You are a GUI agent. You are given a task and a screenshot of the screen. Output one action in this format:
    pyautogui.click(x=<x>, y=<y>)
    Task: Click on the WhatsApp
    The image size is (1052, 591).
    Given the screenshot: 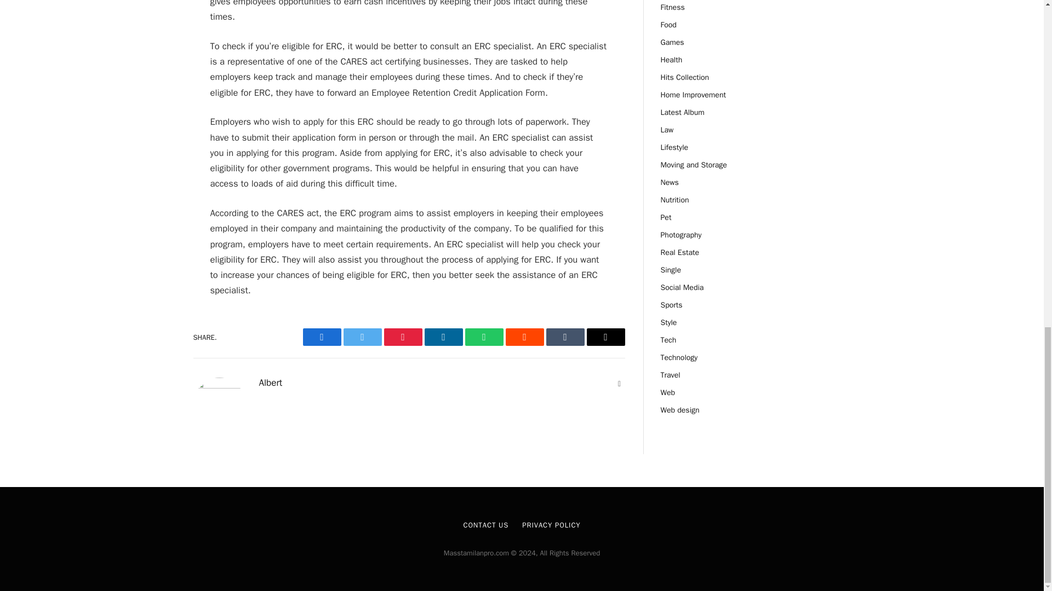 What is the action you would take?
    pyautogui.click(x=483, y=337)
    